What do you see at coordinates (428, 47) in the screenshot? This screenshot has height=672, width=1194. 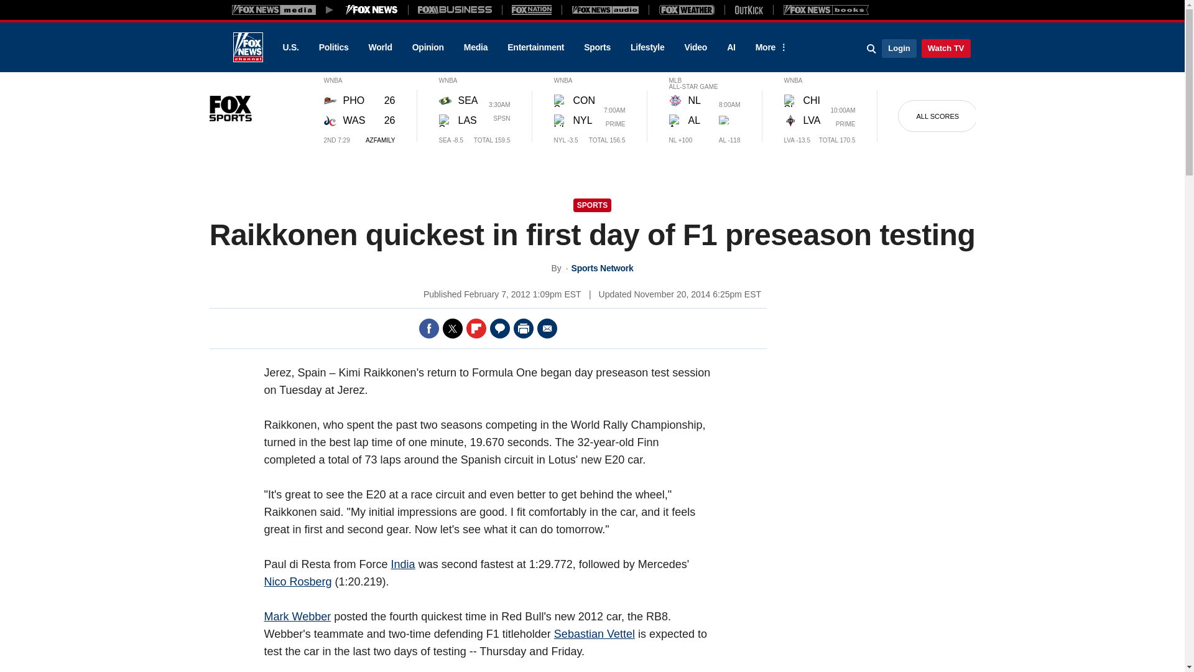 I see `Opinion` at bounding box center [428, 47].